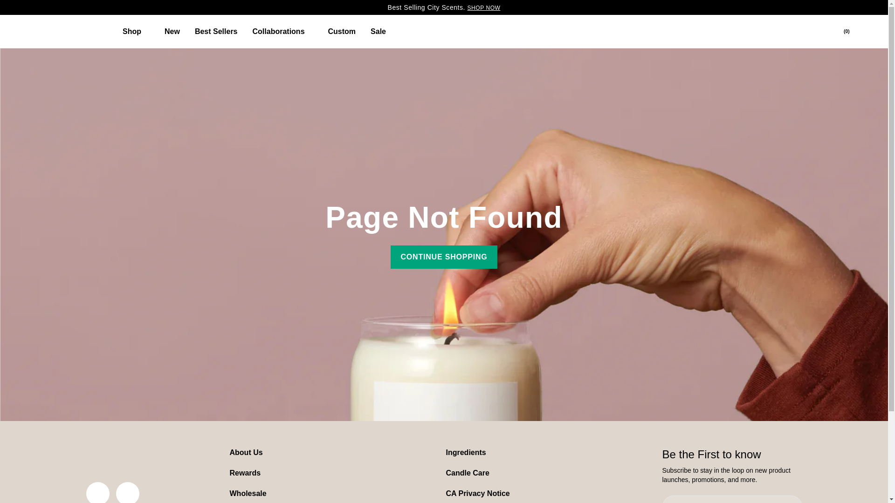  What do you see at coordinates (136, 31) in the screenshot?
I see `Shop` at bounding box center [136, 31].